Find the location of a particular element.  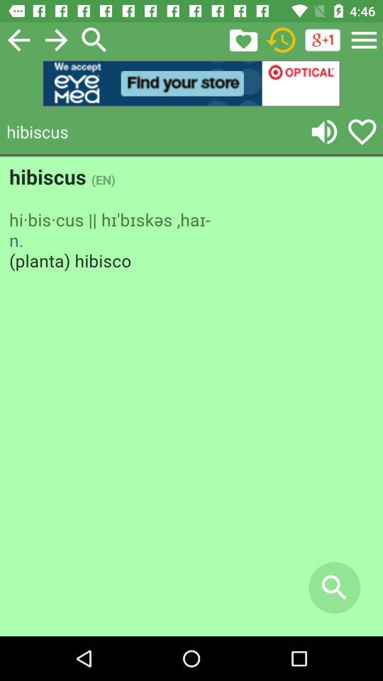

main menu is located at coordinates (364, 40).